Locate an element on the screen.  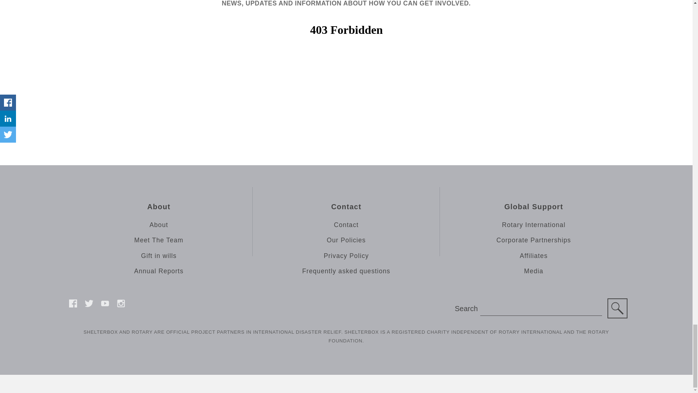
Search is located at coordinates (617, 308).